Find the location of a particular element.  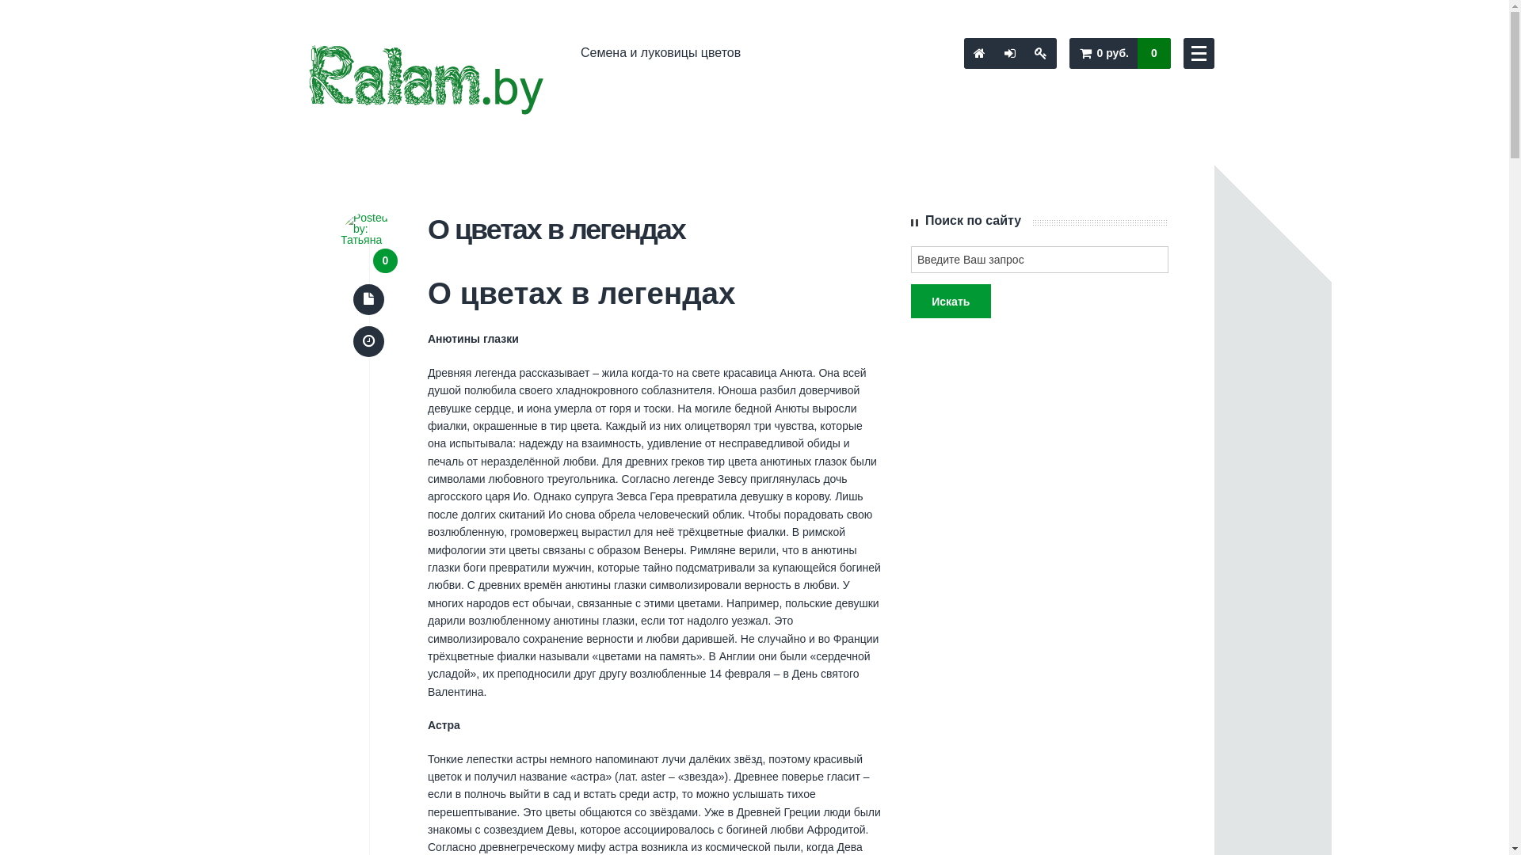

0 is located at coordinates (385, 261).